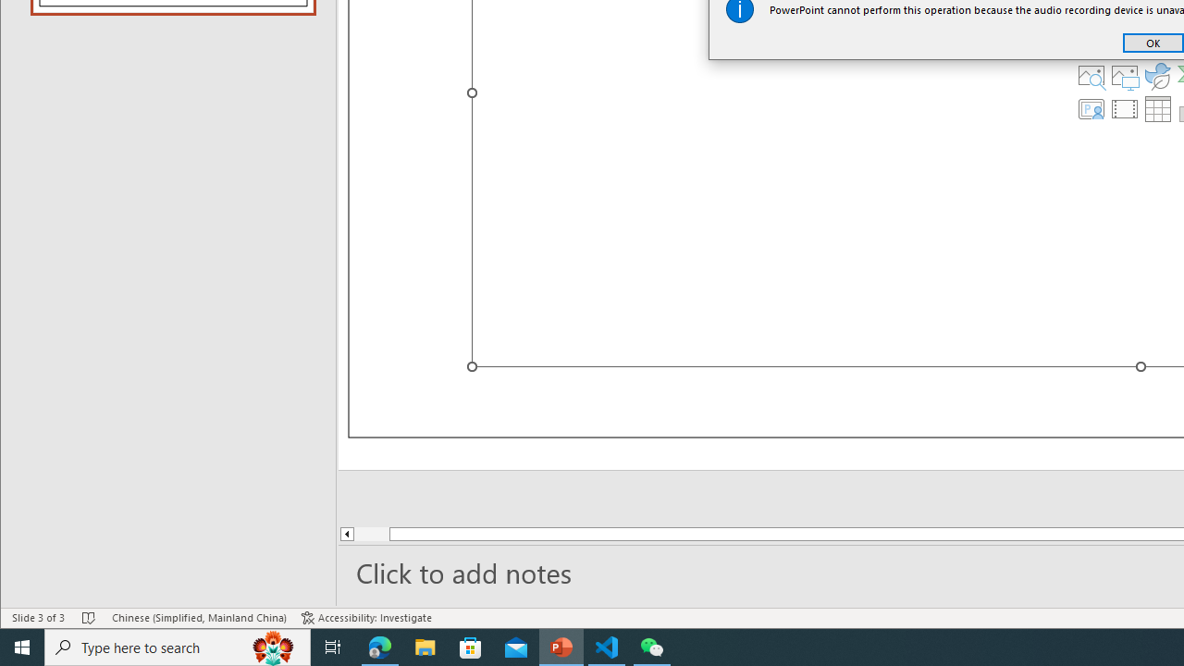 Image resolution: width=1184 pixels, height=666 pixels. What do you see at coordinates (651, 647) in the screenshot?
I see `WeChat - 1 running window` at bounding box center [651, 647].